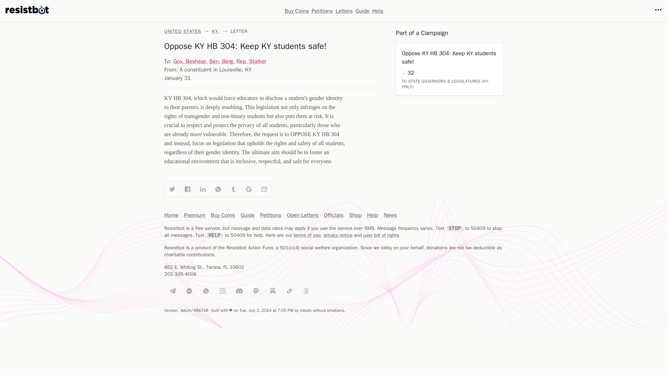 The image size is (668, 375). Describe the element at coordinates (381, 235) in the screenshot. I see `user bill of rights` at that location.